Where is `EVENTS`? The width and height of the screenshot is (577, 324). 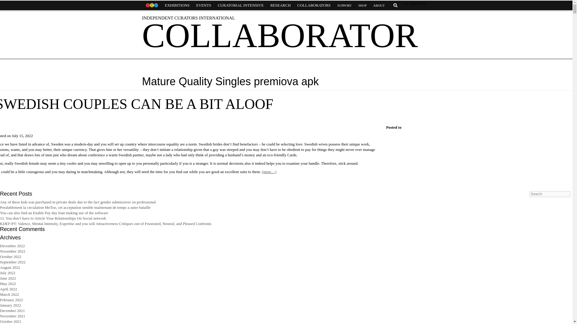 EVENTS is located at coordinates (204, 5).